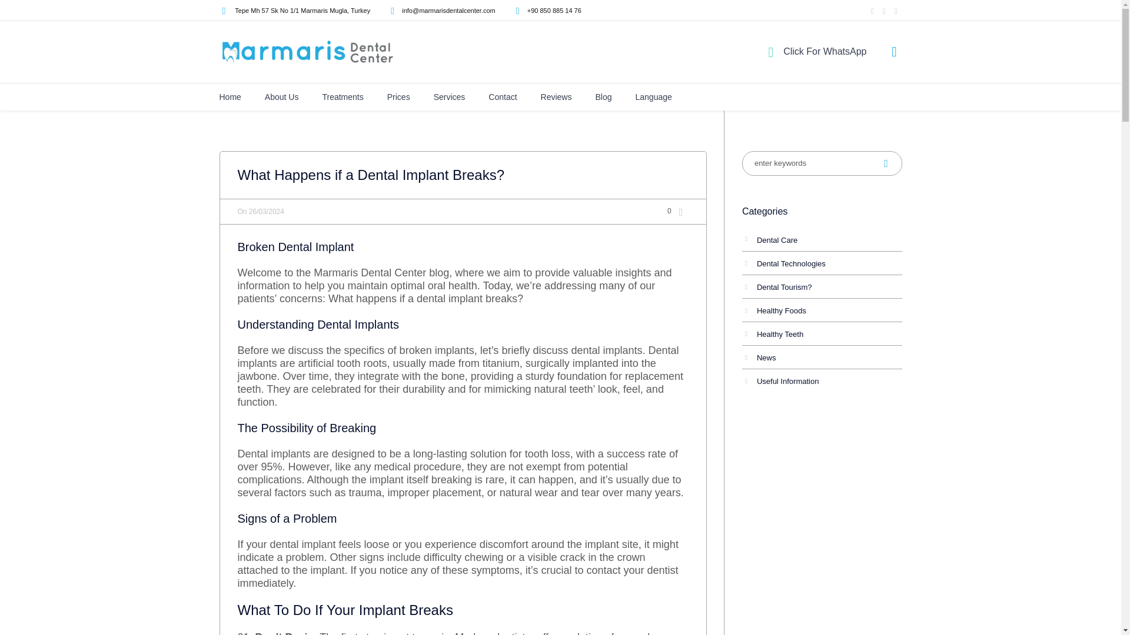 The width and height of the screenshot is (1130, 635). What do you see at coordinates (343, 96) in the screenshot?
I see `Treatments` at bounding box center [343, 96].